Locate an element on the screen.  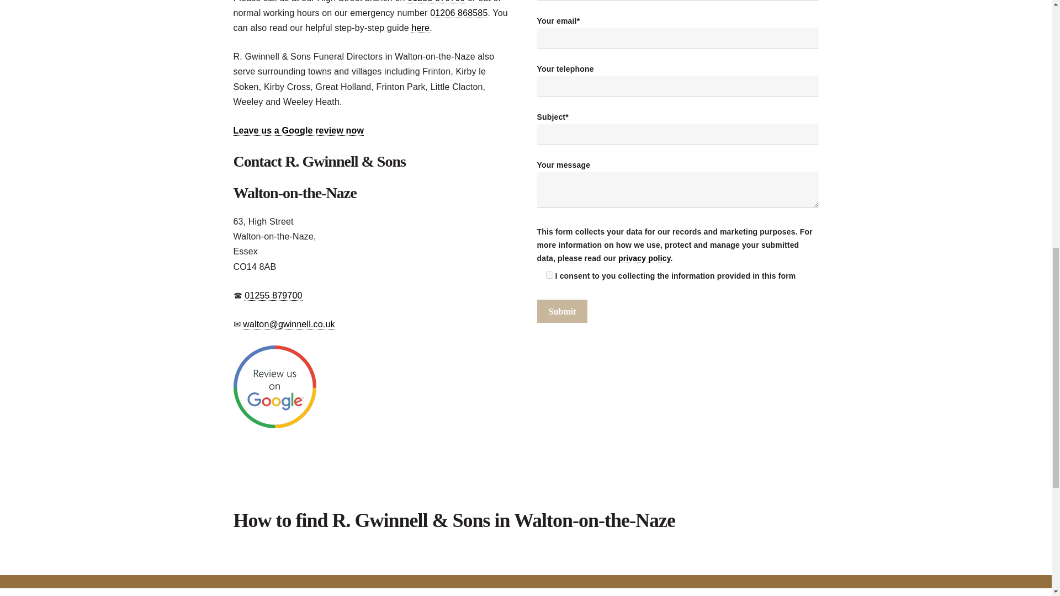
01255 879700 is located at coordinates (273, 296).